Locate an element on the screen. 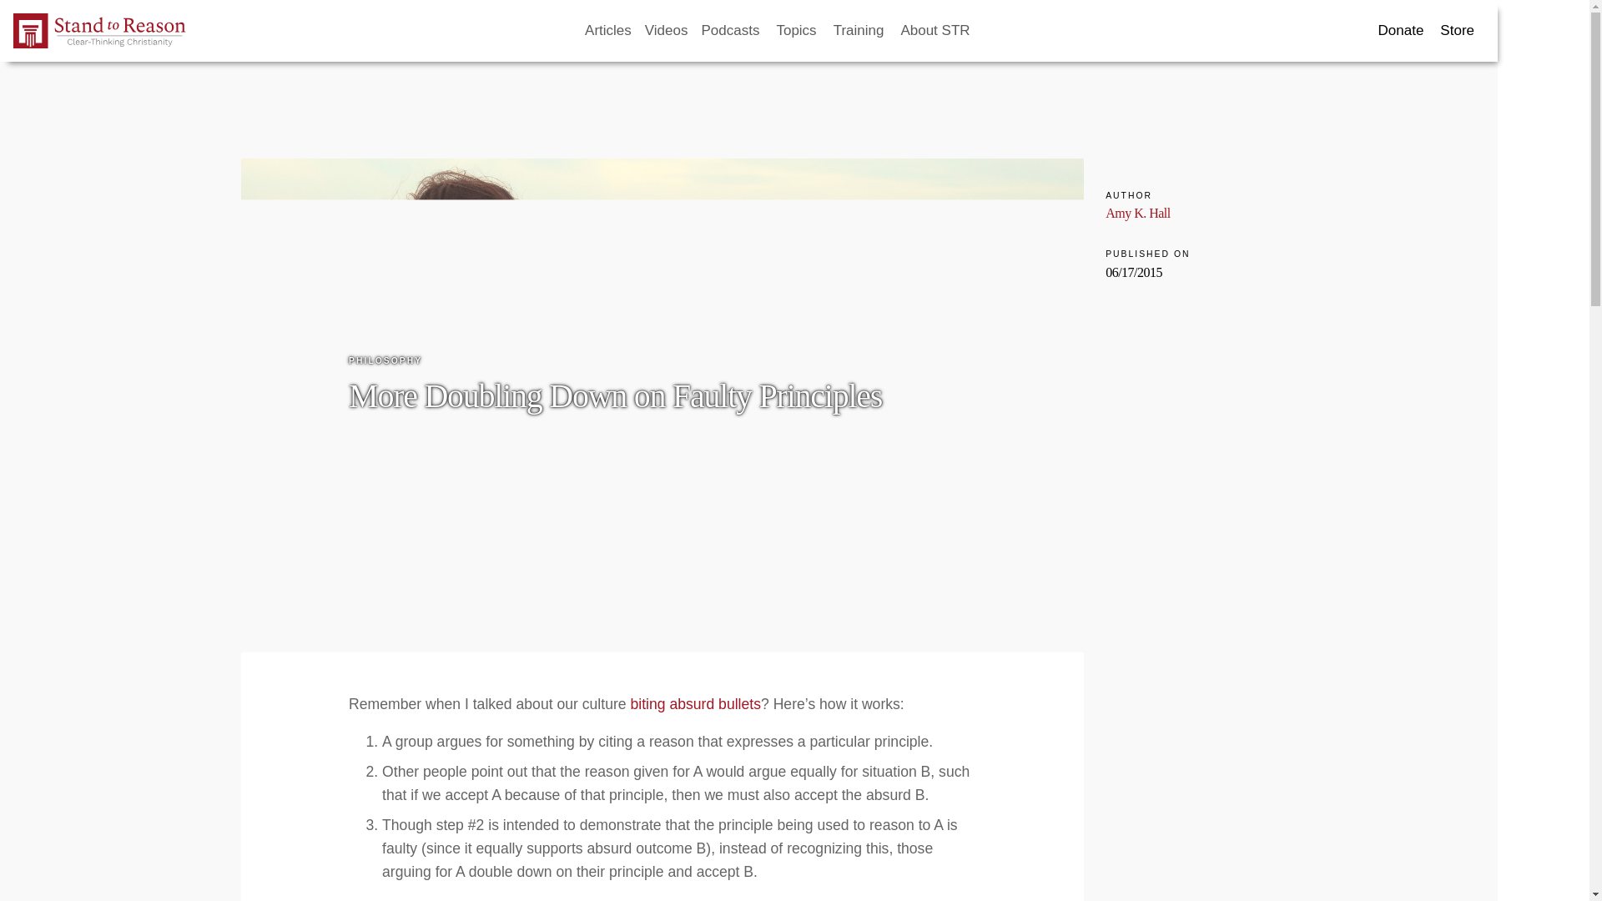  Videos is located at coordinates (666, 31).